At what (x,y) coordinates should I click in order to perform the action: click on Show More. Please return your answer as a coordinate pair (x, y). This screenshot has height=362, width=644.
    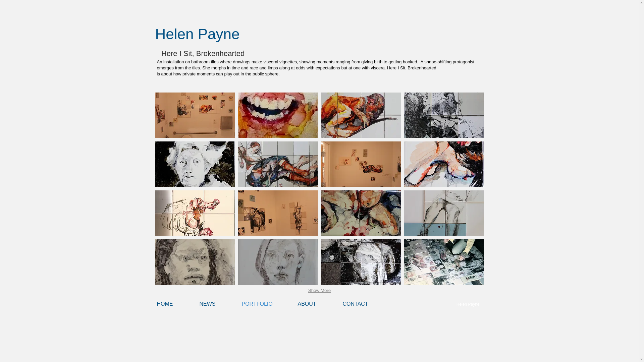
    Looking at the image, I should click on (319, 291).